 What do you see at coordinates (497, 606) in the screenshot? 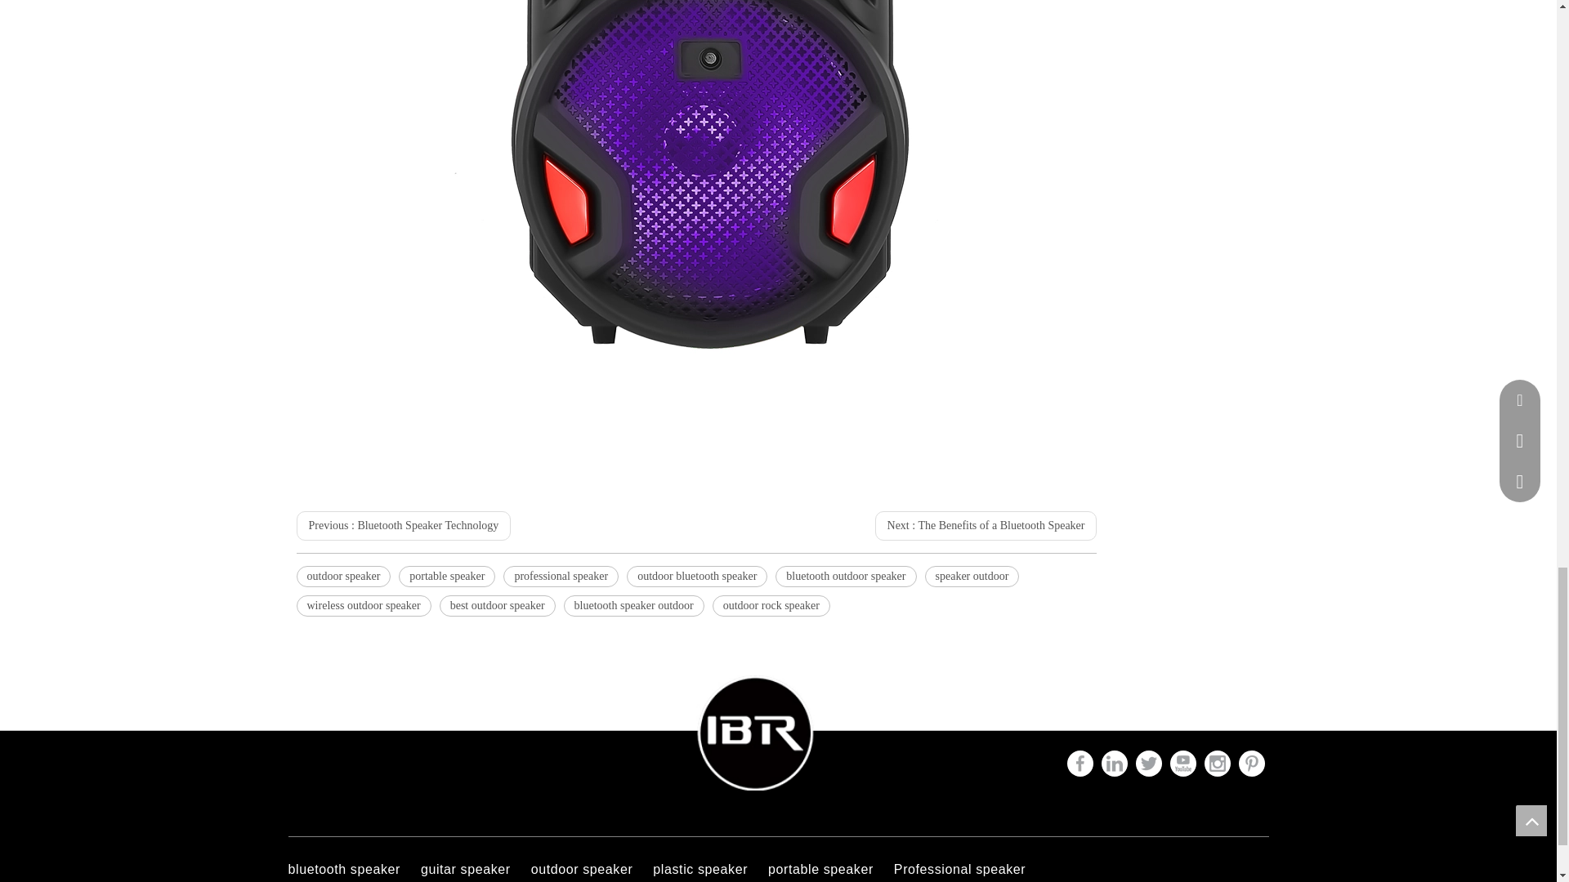
I see `best outdoor speaker` at bounding box center [497, 606].